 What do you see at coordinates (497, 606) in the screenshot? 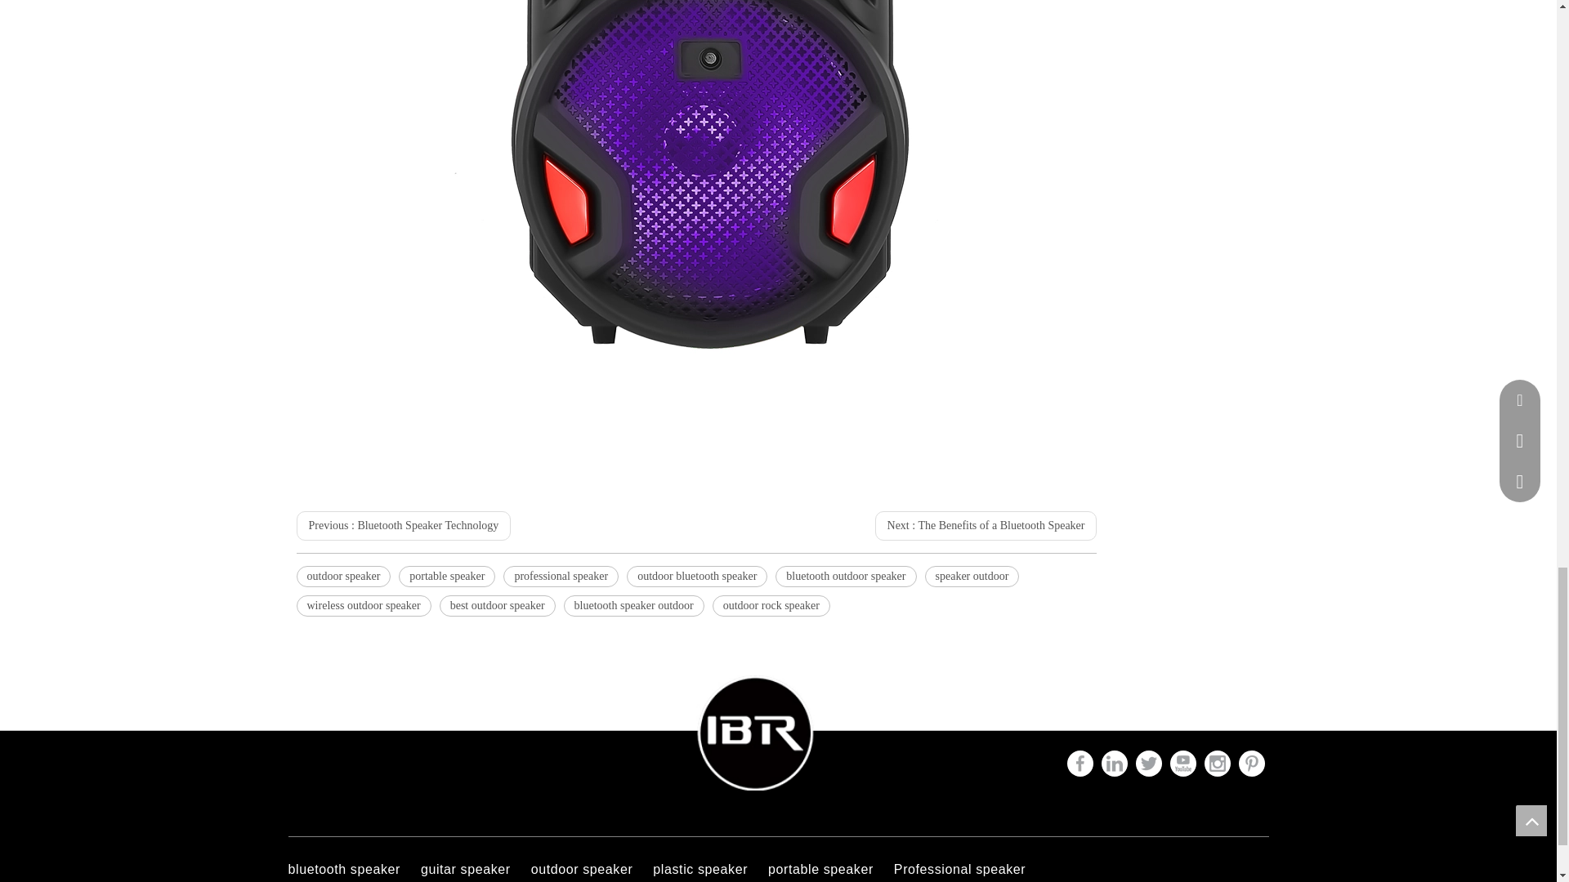
I see `best outdoor speaker` at bounding box center [497, 606].